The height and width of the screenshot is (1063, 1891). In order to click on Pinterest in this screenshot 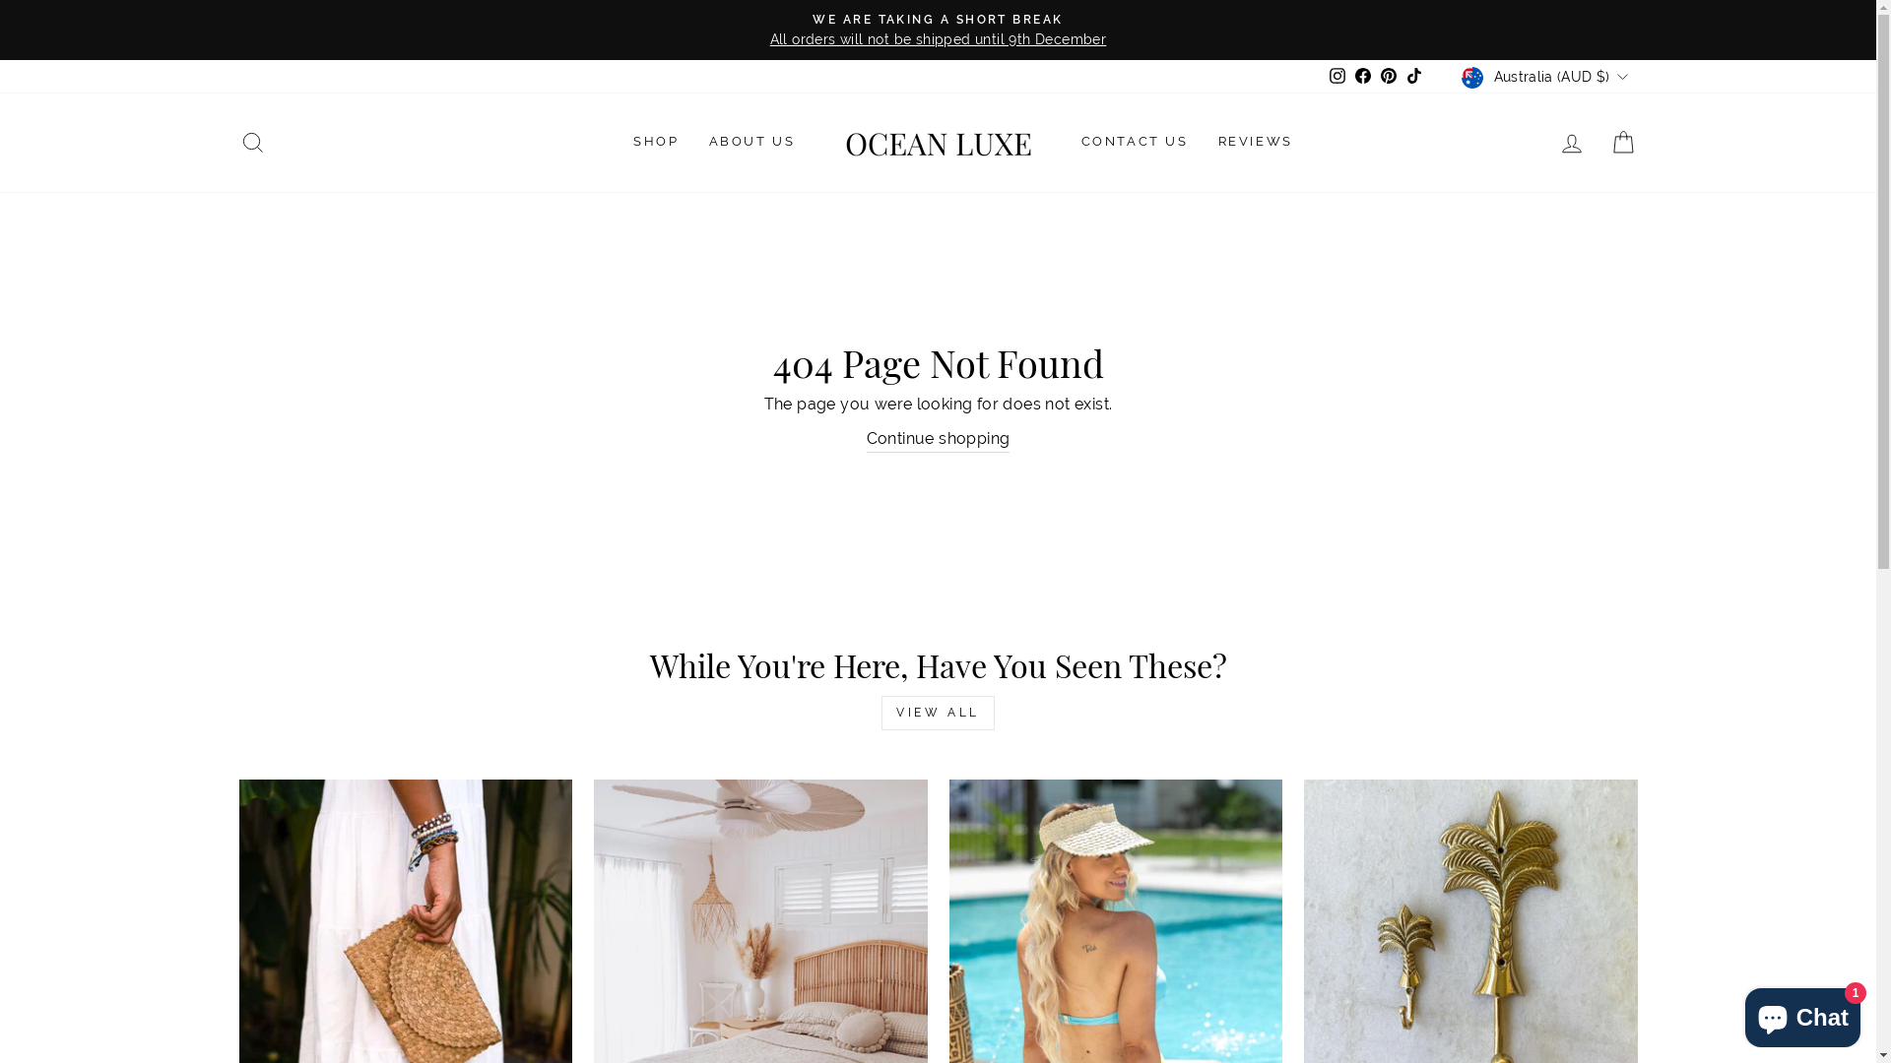, I will do `click(1389, 77)`.